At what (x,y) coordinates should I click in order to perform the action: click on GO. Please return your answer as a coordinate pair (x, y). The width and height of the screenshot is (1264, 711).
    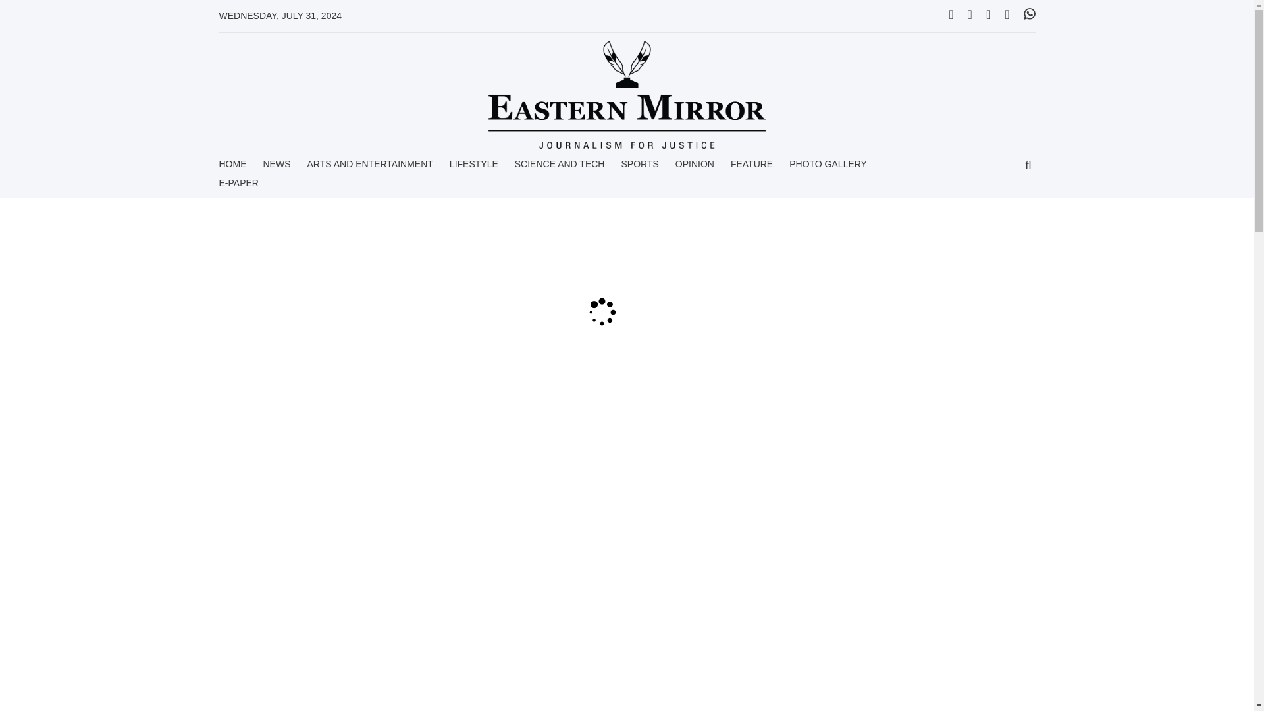
    Looking at the image, I should click on (1028, 166).